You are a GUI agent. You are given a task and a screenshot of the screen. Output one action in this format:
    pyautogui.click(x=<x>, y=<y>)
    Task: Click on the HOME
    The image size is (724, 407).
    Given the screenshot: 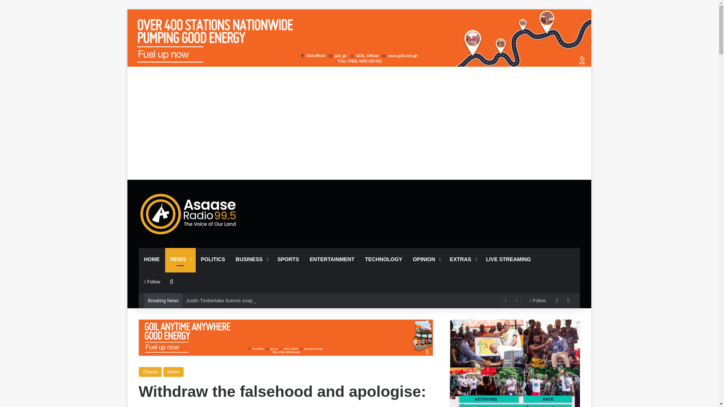 What is the action you would take?
    pyautogui.click(x=152, y=259)
    